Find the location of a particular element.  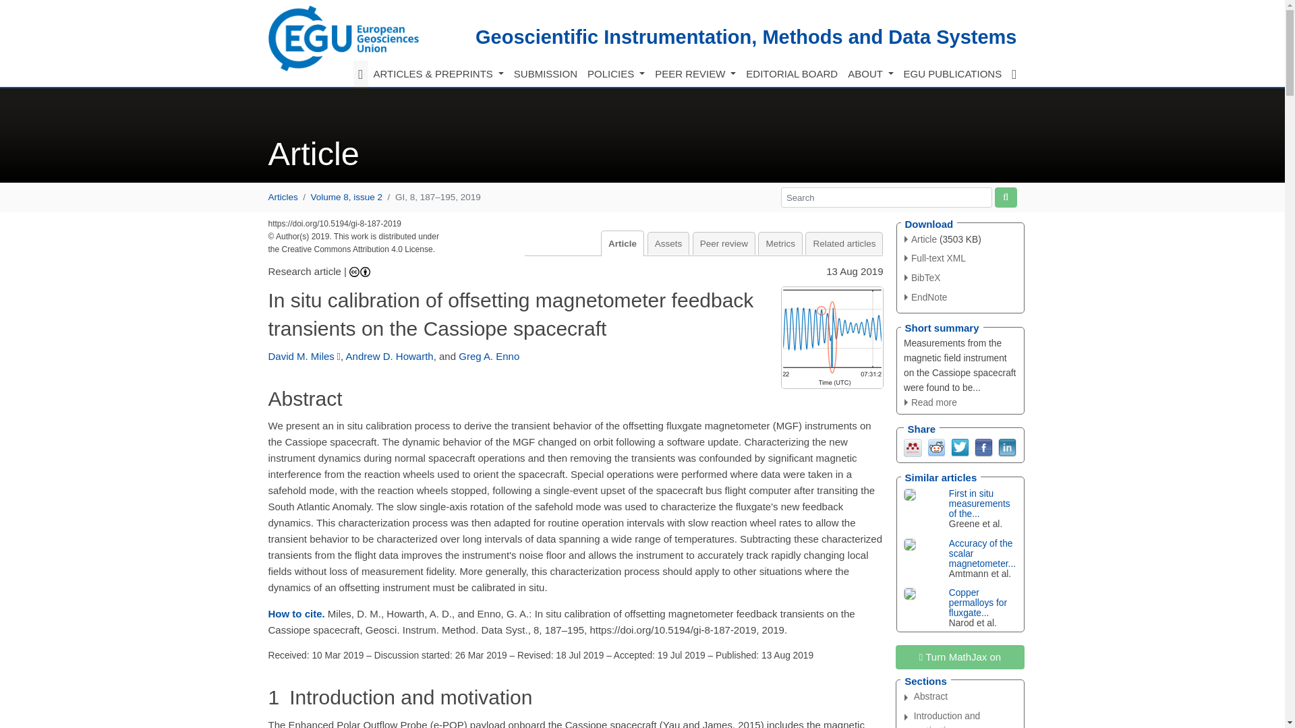

ABOUT is located at coordinates (870, 74).